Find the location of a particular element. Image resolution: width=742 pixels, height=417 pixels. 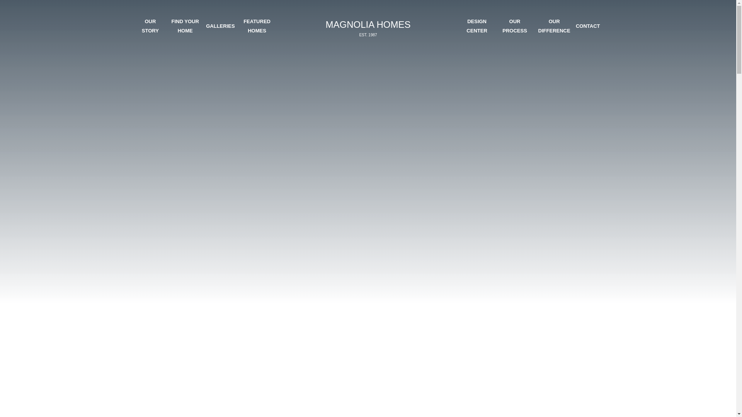

DESIGN CENTER is located at coordinates (477, 26).